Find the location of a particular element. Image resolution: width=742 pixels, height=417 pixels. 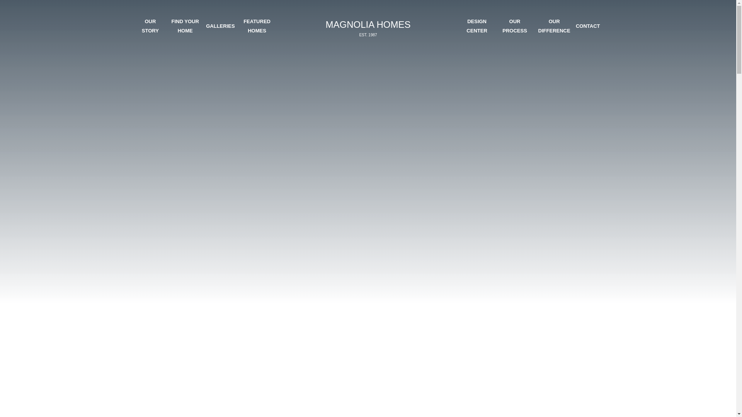

DESIGN CENTER is located at coordinates (477, 26).